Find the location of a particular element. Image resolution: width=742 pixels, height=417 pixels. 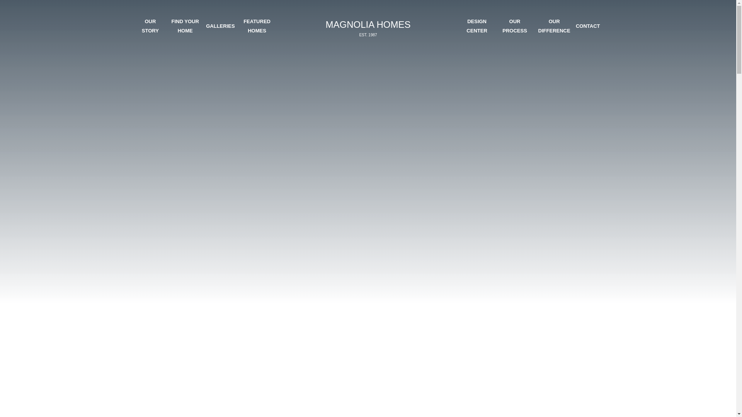

DESIGN CENTER is located at coordinates (477, 26).